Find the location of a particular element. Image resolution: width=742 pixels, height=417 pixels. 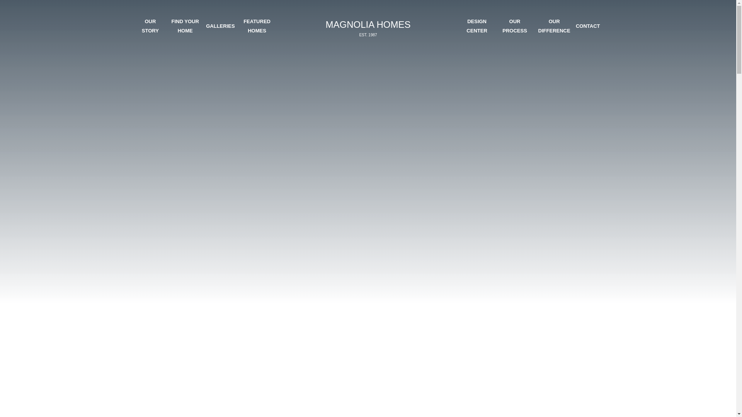

DESIGN CENTER is located at coordinates (477, 26).